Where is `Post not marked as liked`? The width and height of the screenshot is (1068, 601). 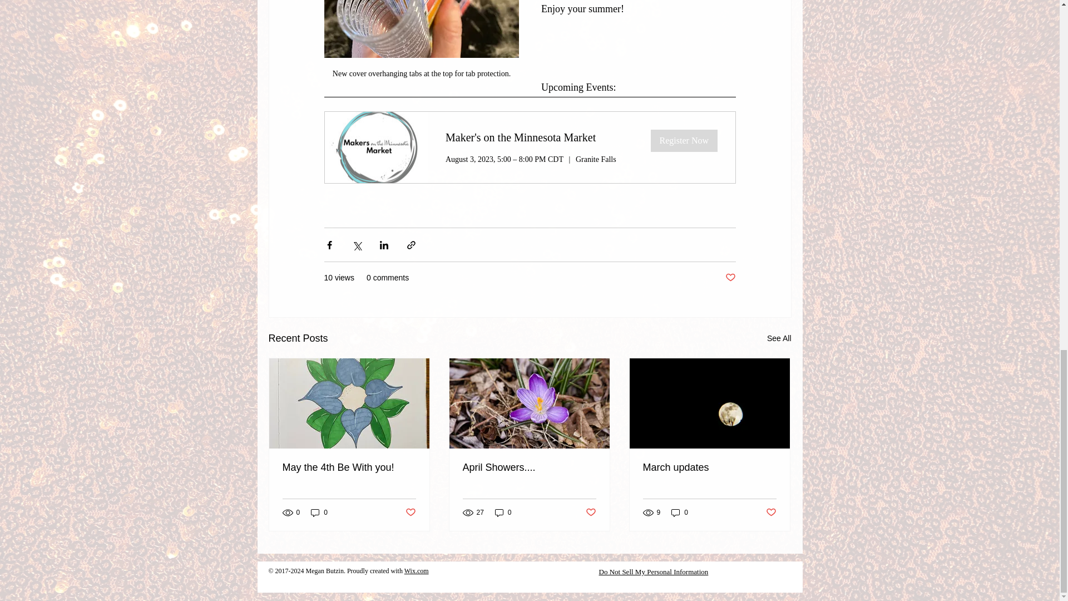
Post not marked as liked is located at coordinates (771, 513).